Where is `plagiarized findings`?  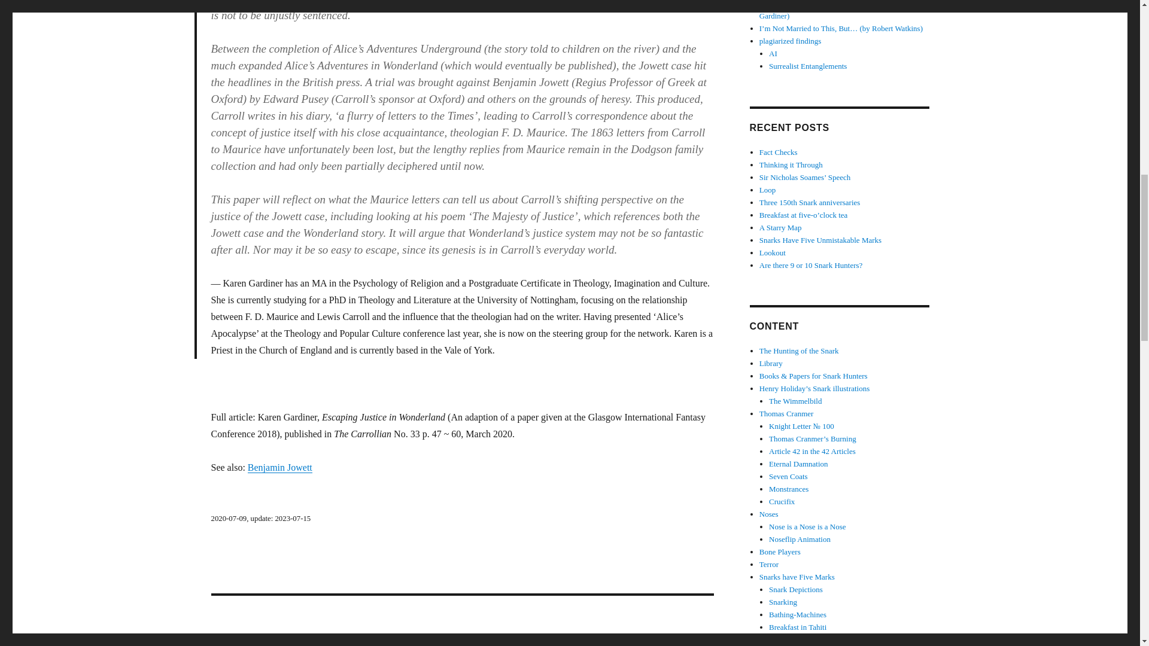 plagiarized findings is located at coordinates (790, 41).